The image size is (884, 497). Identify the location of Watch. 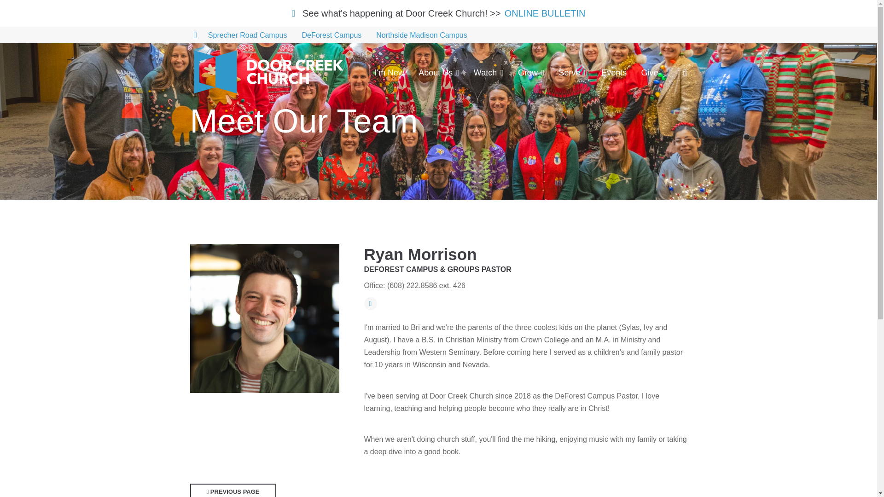
(489, 73).